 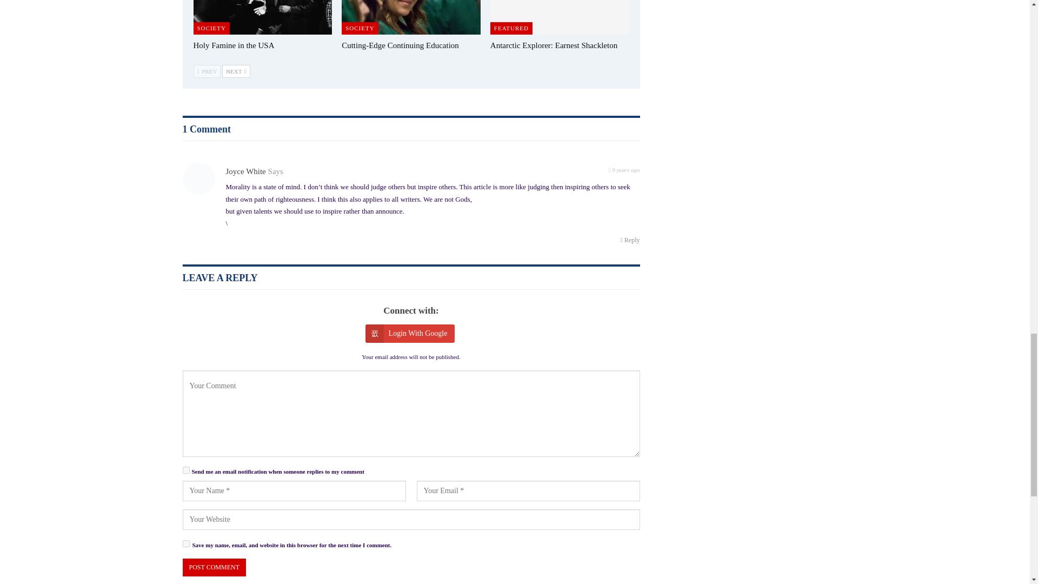 What do you see at coordinates (214, 567) in the screenshot?
I see `Post Comment` at bounding box center [214, 567].